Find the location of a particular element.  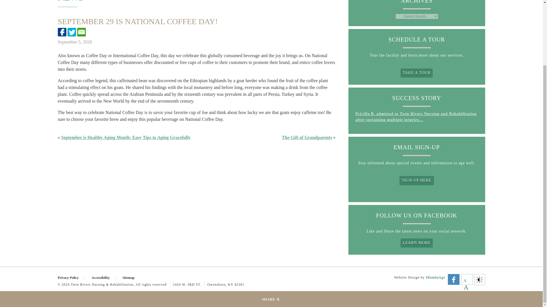

The Gift of Grandparents is located at coordinates (307, 138).